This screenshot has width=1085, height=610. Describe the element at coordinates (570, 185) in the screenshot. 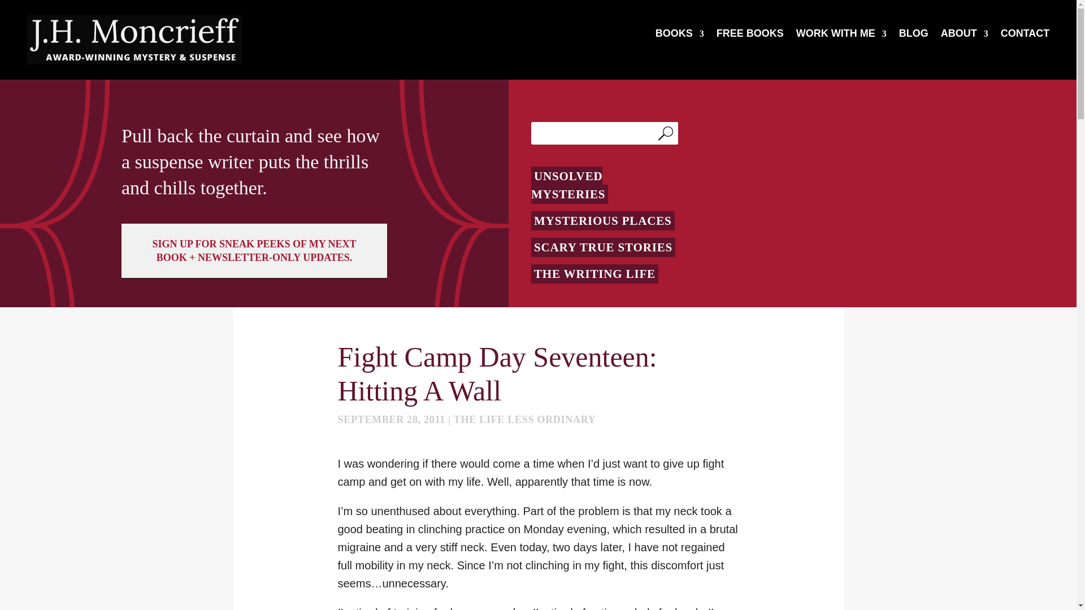

I see `UNSOLVED MYSTERIES` at that location.